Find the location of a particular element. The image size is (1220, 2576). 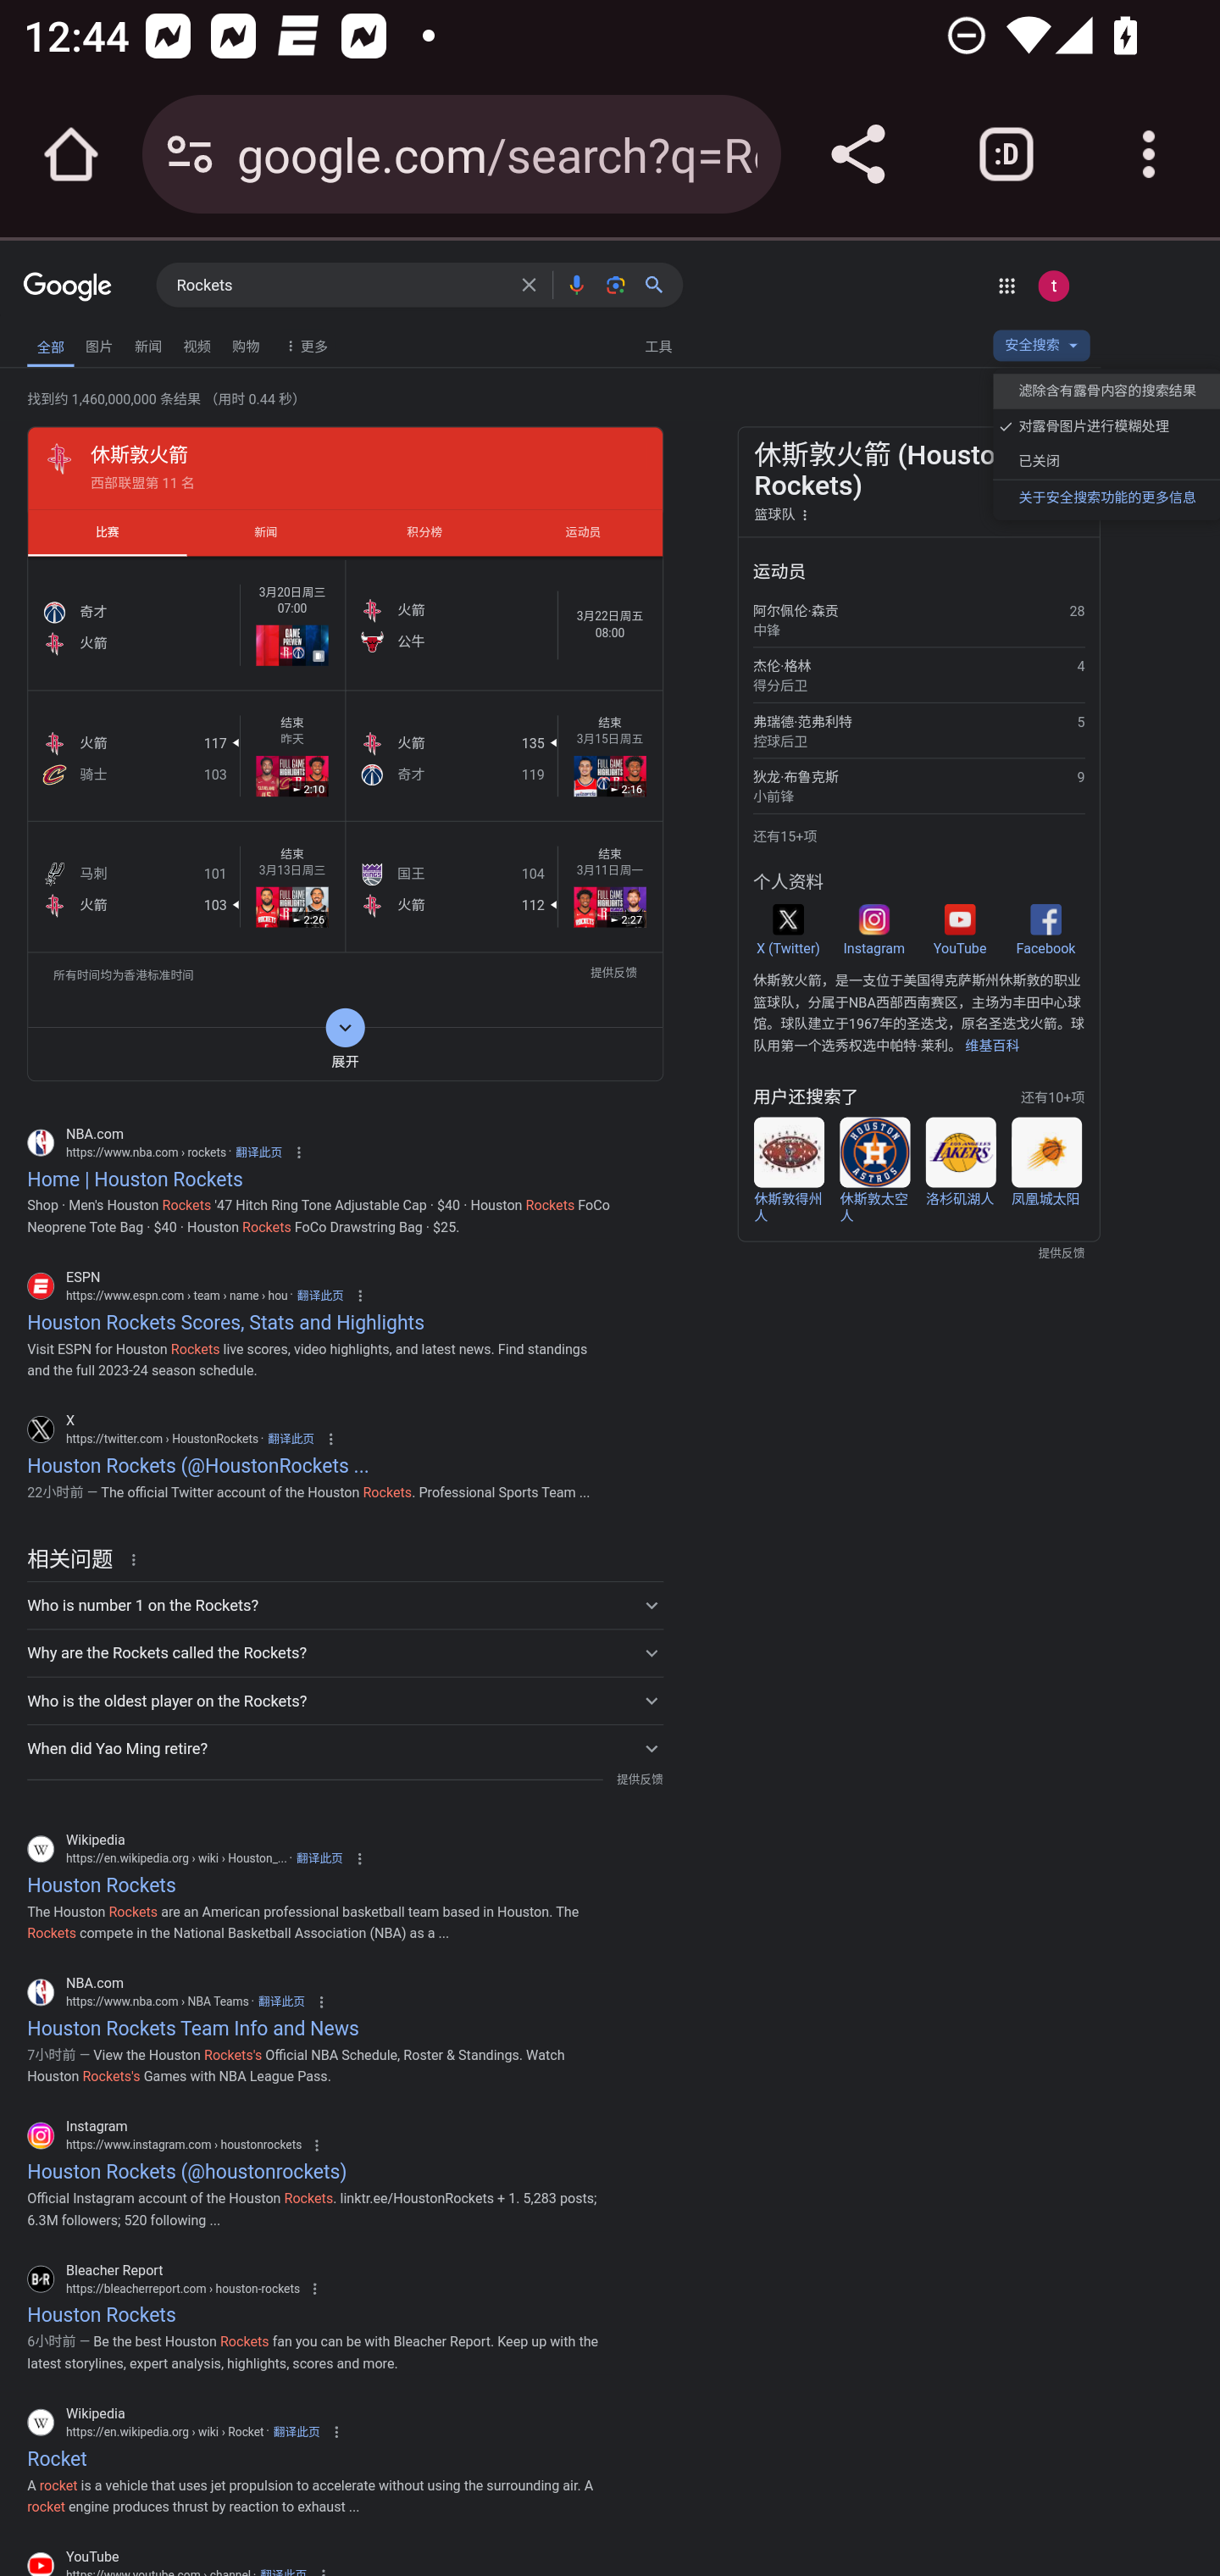

已关闭 is located at coordinates (1106, 461).